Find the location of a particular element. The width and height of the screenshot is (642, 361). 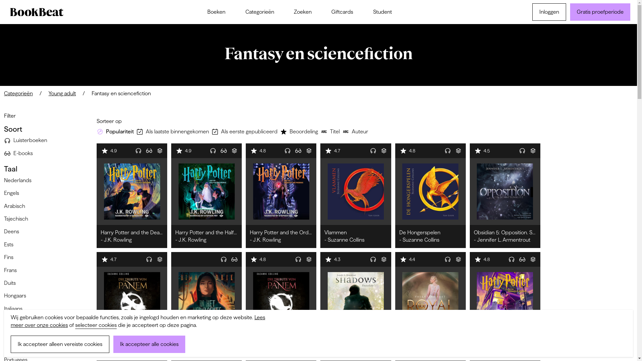

Royal 3: Ein Schloss aus Alabaster is located at coordinates (431, 300).